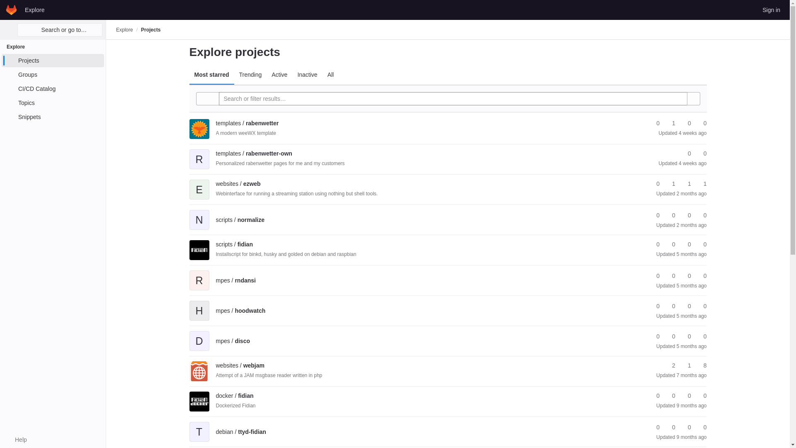 This screenshot has width=796, height=448. I want to click on ezweb, so click(238, 184).